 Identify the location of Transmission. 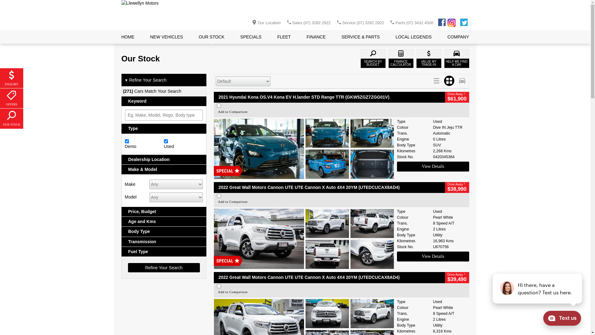
(164, 242).